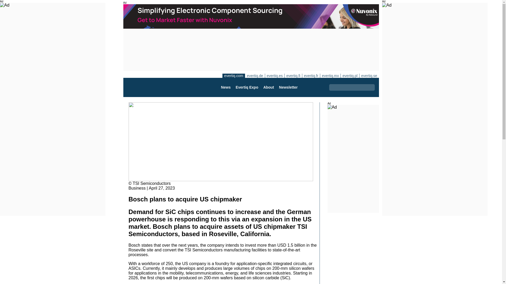 This screenshot has width=506, height=284. Describe the element at coordinates (268, 87) in the screenshot. I see `About` at that location.